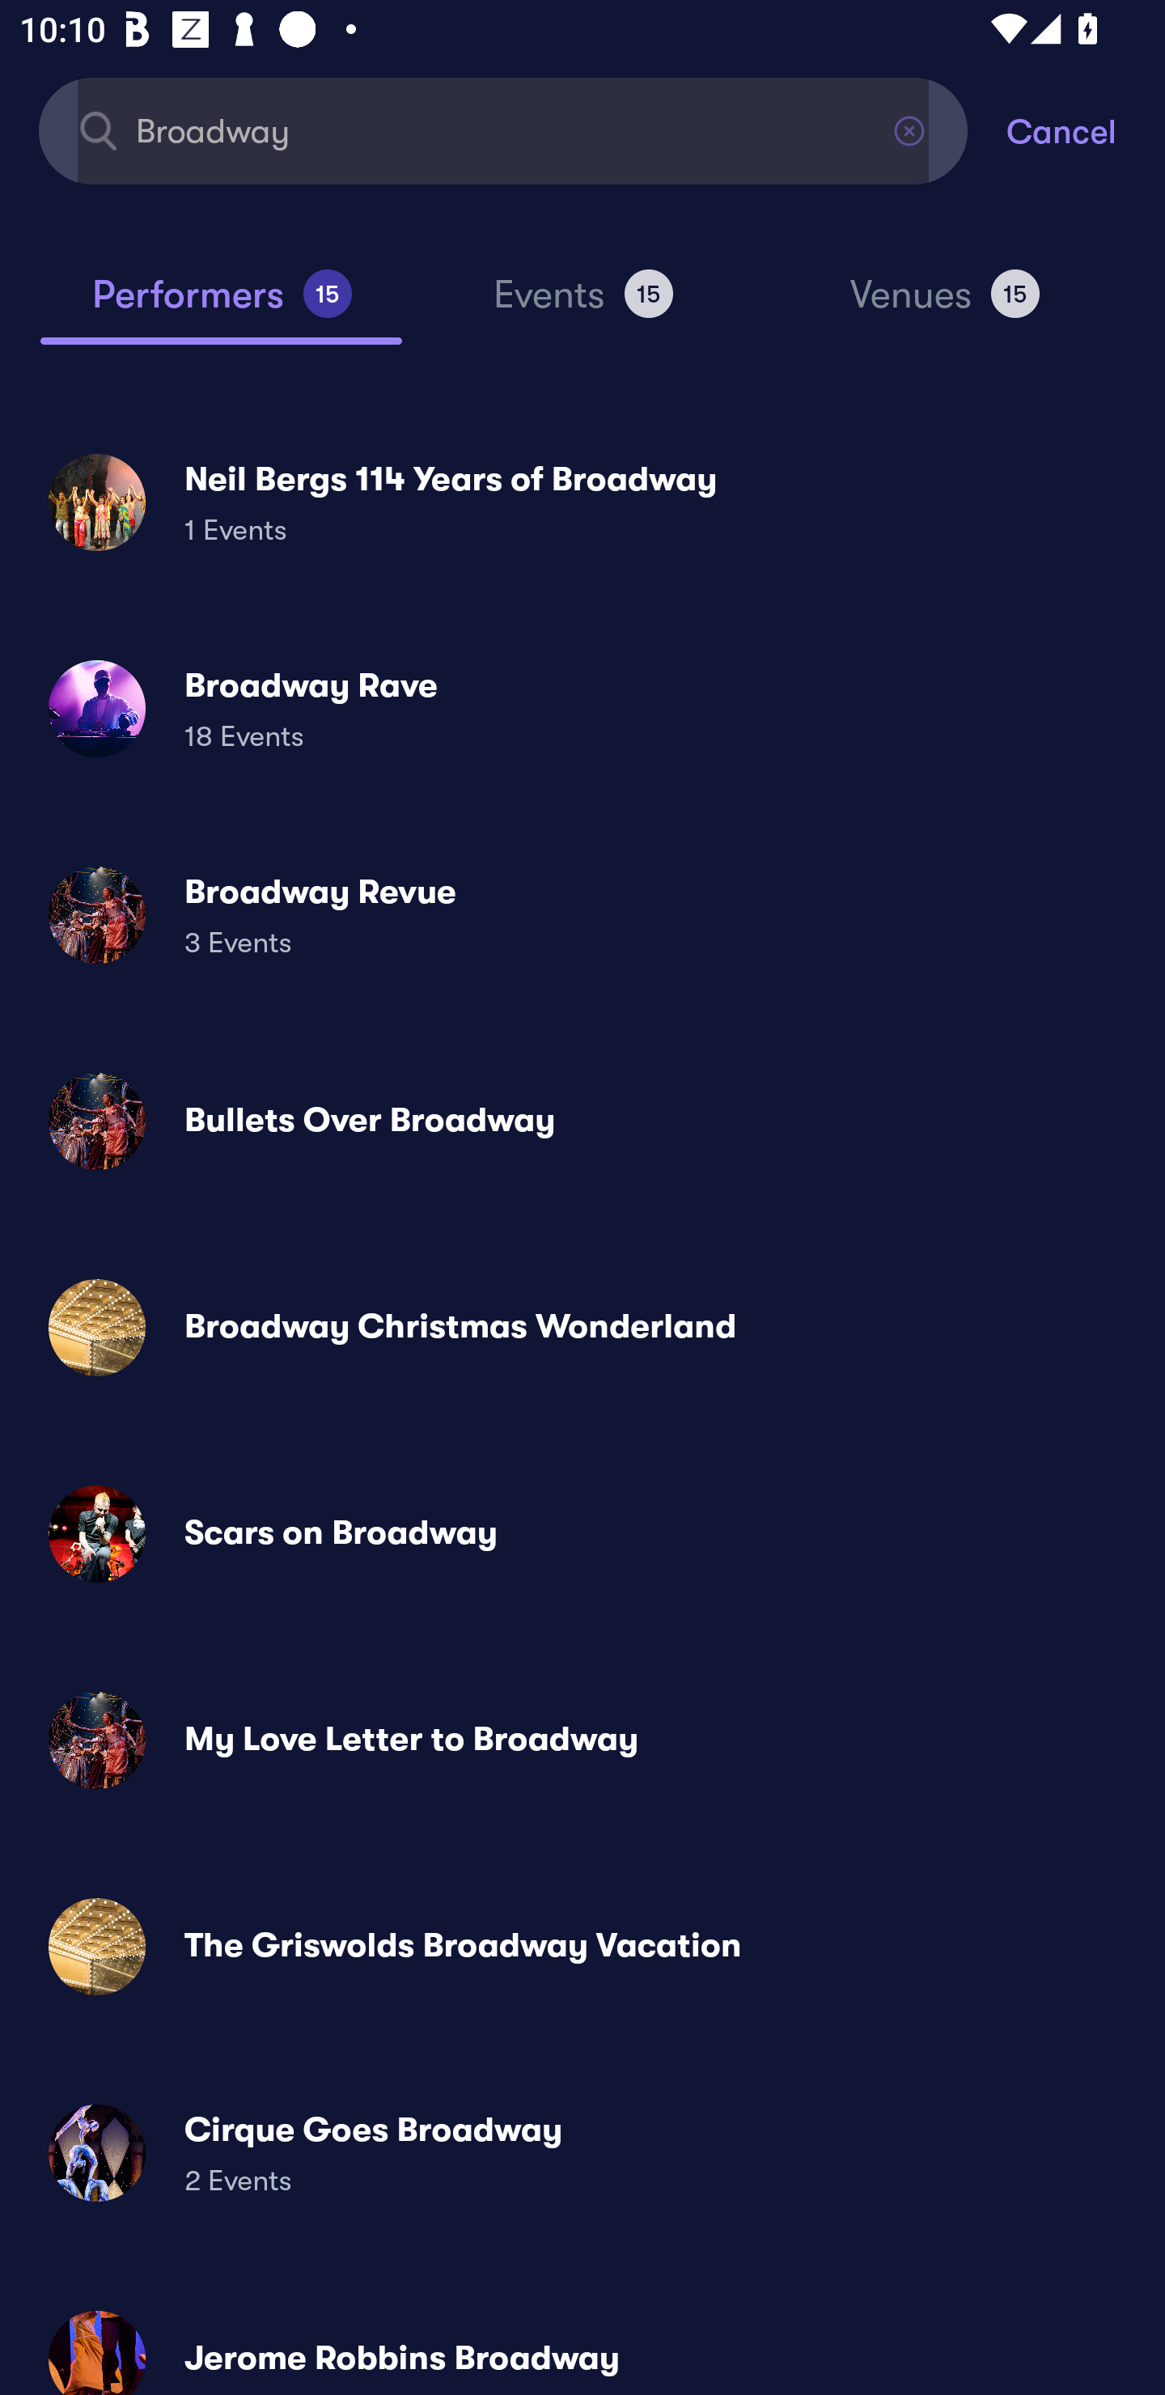 Image resolution: width=1165 pixels, height=2395 pixels. Describe the element at coordinates (582, 709) in the screenshot. I see `Broadway Rave 18 Events` at that location.